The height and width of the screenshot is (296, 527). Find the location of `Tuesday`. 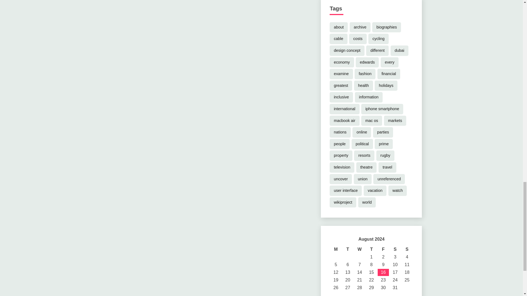

Tuesday is located at coordinates (347, 249).